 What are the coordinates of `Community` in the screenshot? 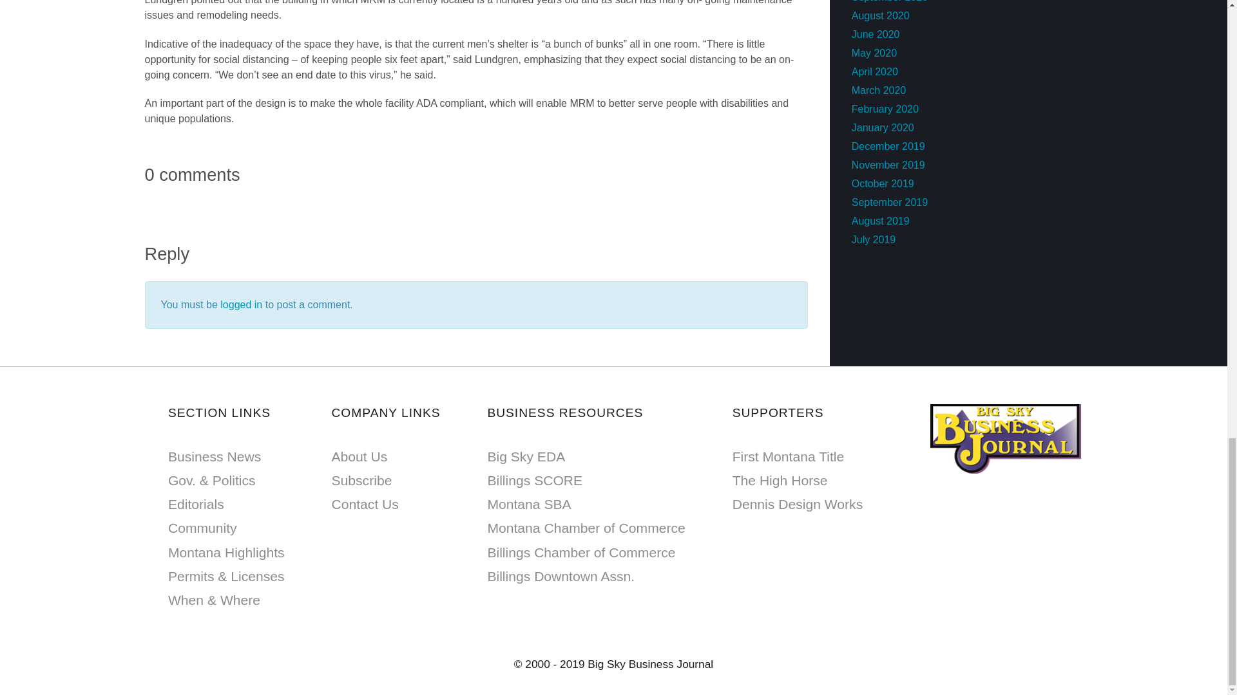 It's located at (202, 528).